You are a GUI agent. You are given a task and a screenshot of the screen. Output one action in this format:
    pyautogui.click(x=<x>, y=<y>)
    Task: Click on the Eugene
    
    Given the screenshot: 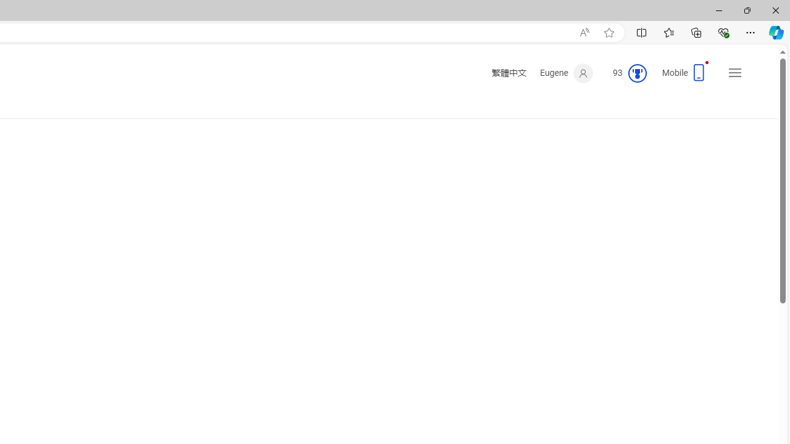 What is the action you would take?
    pyautogui.click(x=567, y=73)
    